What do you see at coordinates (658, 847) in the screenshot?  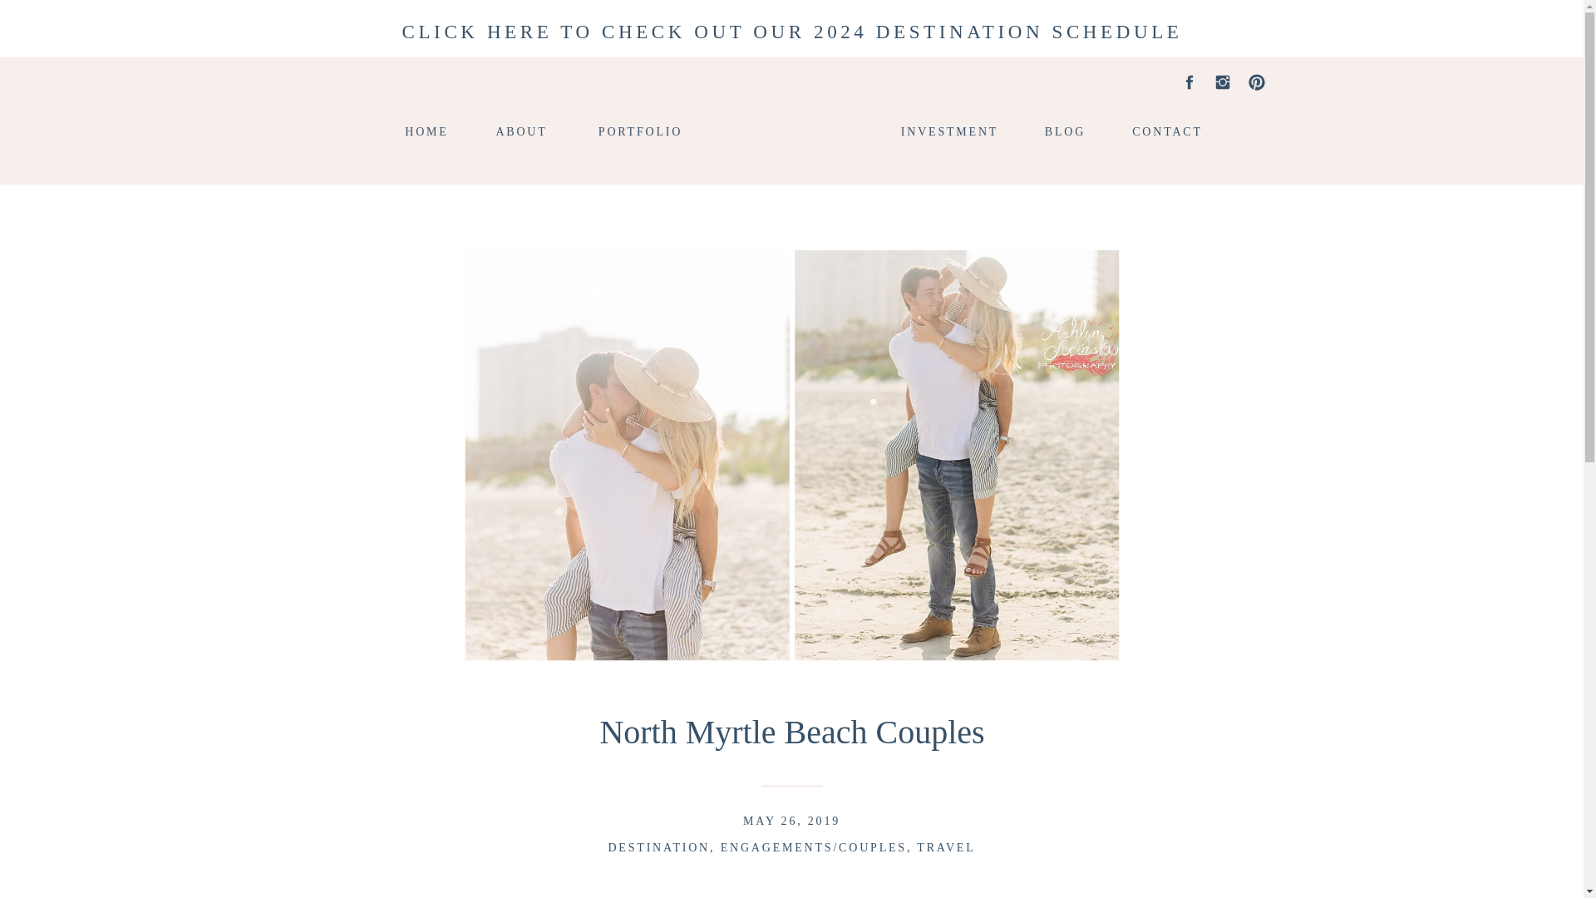 I see `DESTINATION` at bounding box center [658, 847].